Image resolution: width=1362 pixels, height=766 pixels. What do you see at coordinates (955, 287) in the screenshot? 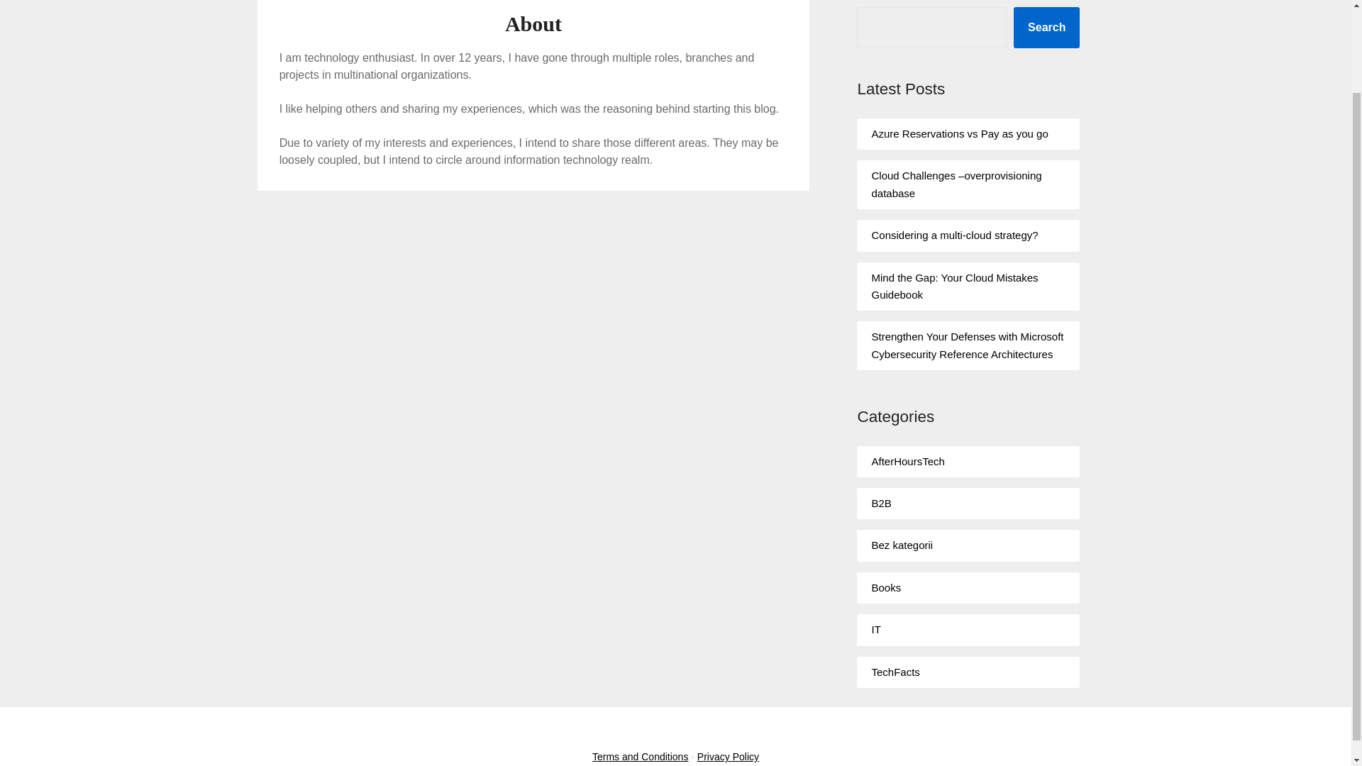
I see `Mind the Gap: Your Cloud Mistakes Guidebook` at bounding box center [955, 287].